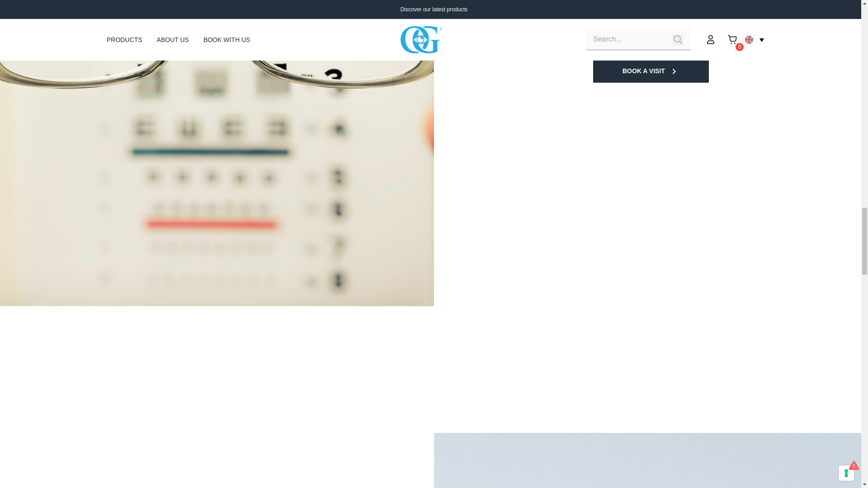 This screenshot has height=488, width=868. I want to click on BOOK A VISIT, so click(651, 71).